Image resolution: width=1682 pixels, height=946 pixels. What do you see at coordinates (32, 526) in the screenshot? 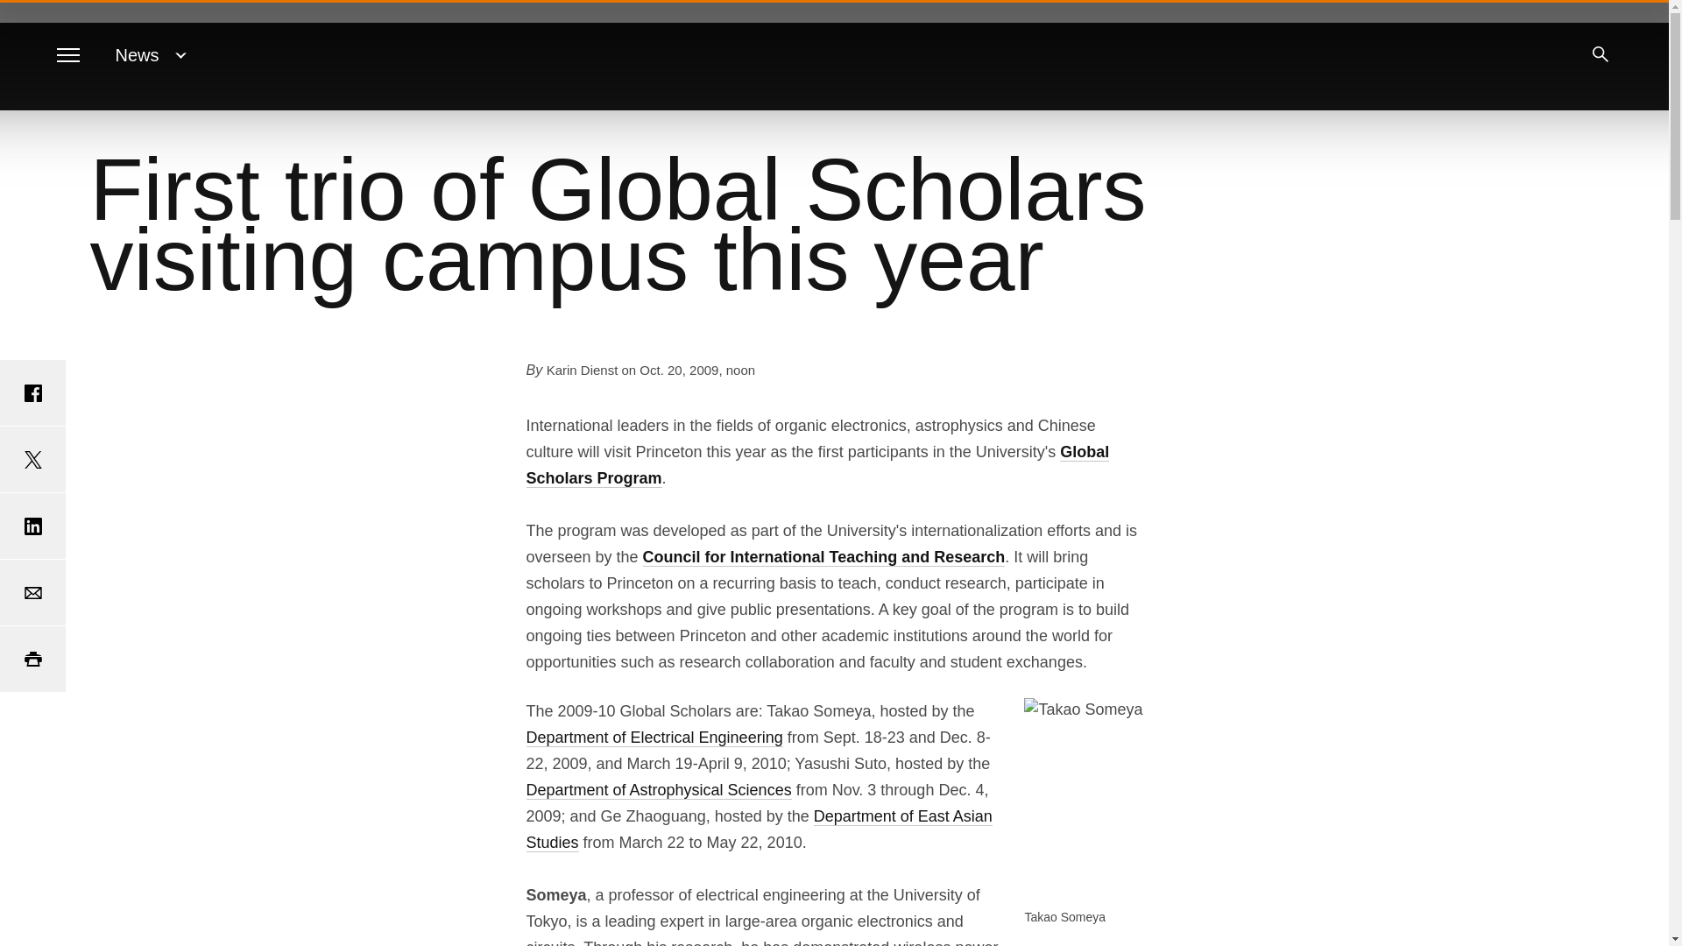
I see `Share on LinkedIn` at bounding box center [32, 526].